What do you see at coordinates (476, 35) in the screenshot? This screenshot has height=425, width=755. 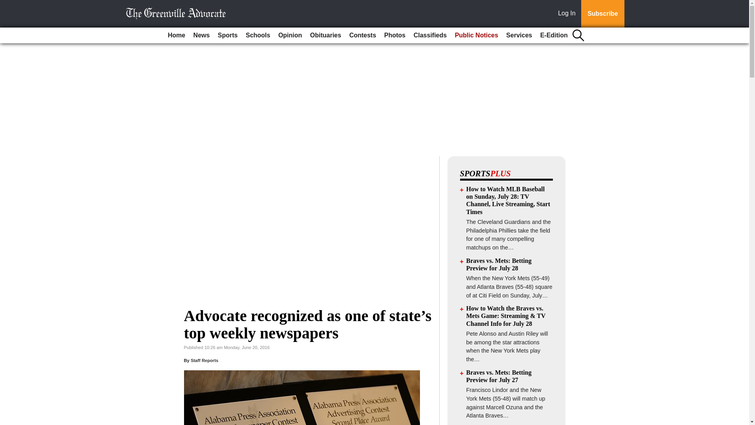 I see `Public Notices` at bounding box center [476, 35].